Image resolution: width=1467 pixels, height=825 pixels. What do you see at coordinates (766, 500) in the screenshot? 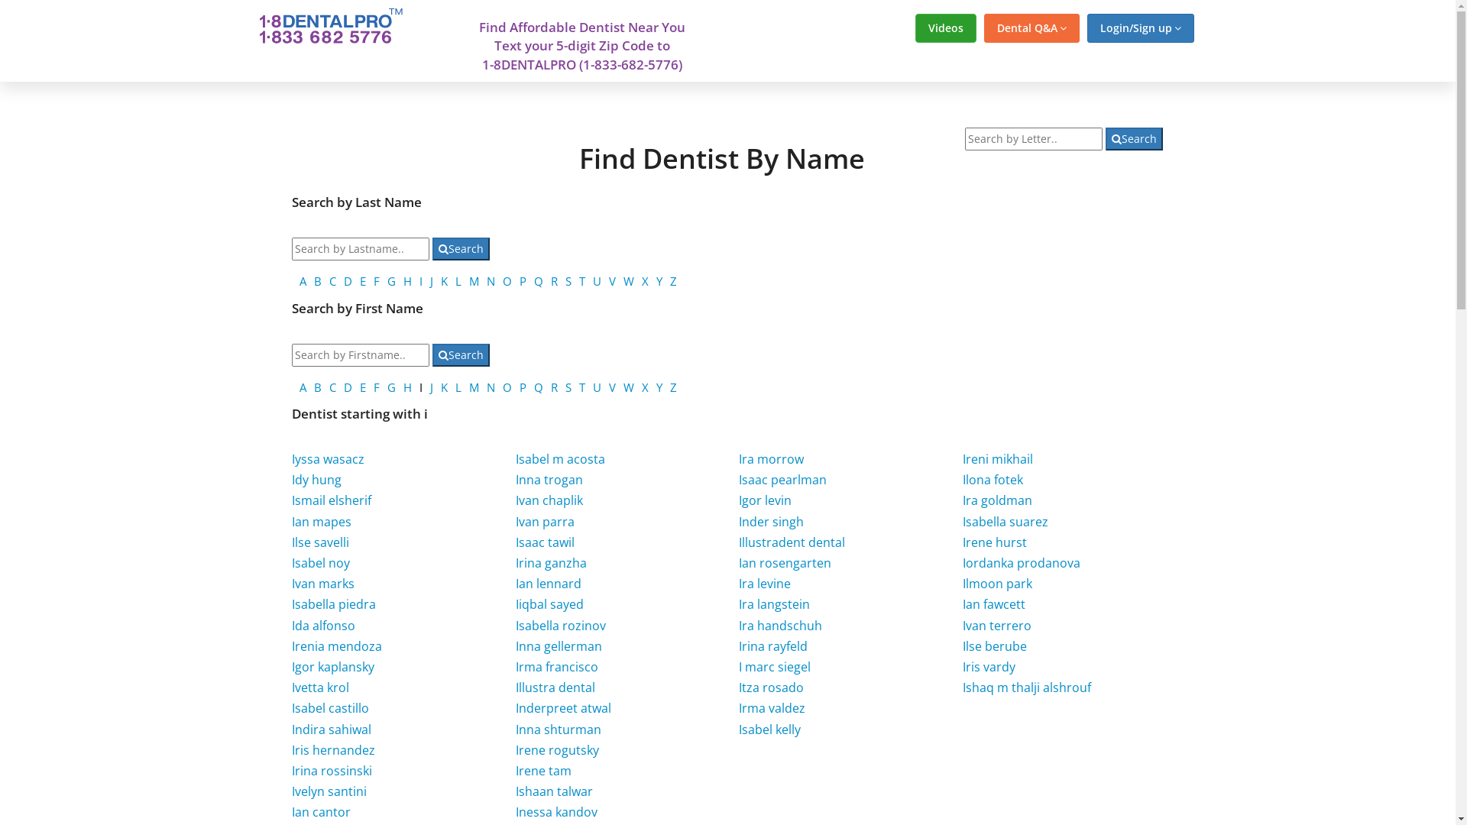
I see `Igor levin` at bounding box center [766, 500].